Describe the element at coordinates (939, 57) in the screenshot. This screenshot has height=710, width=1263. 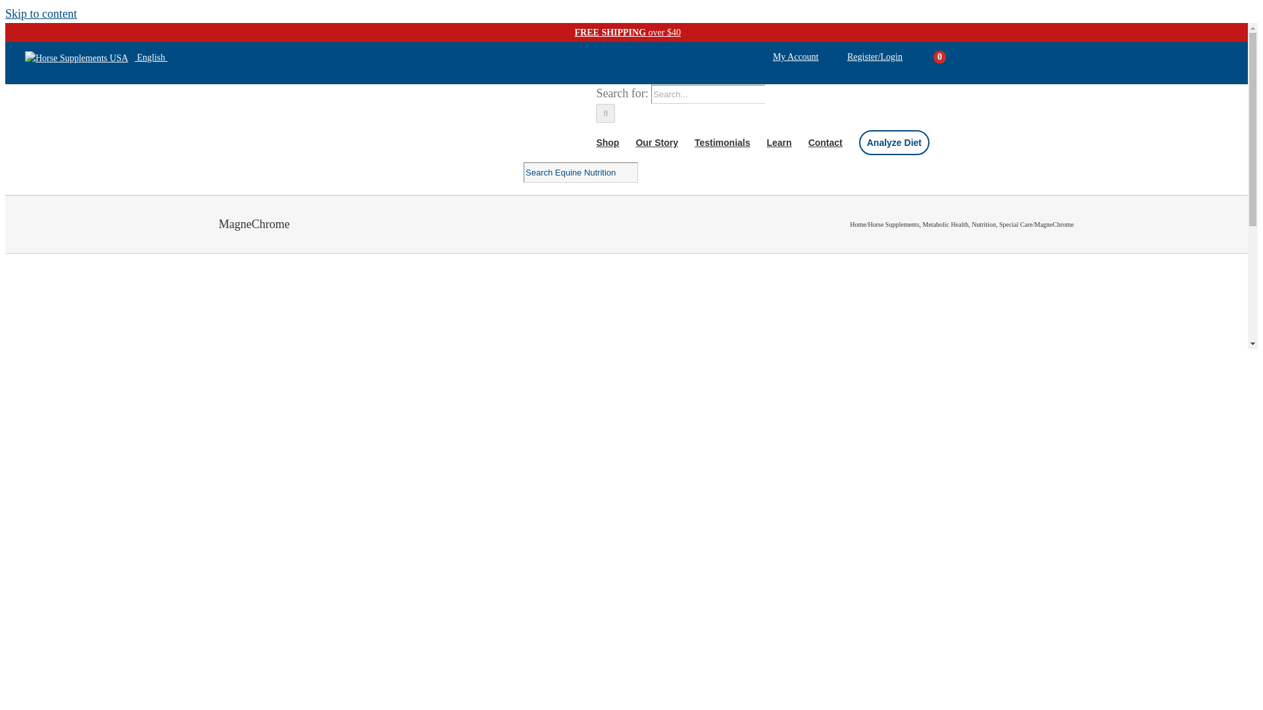
I see `0` at that location.